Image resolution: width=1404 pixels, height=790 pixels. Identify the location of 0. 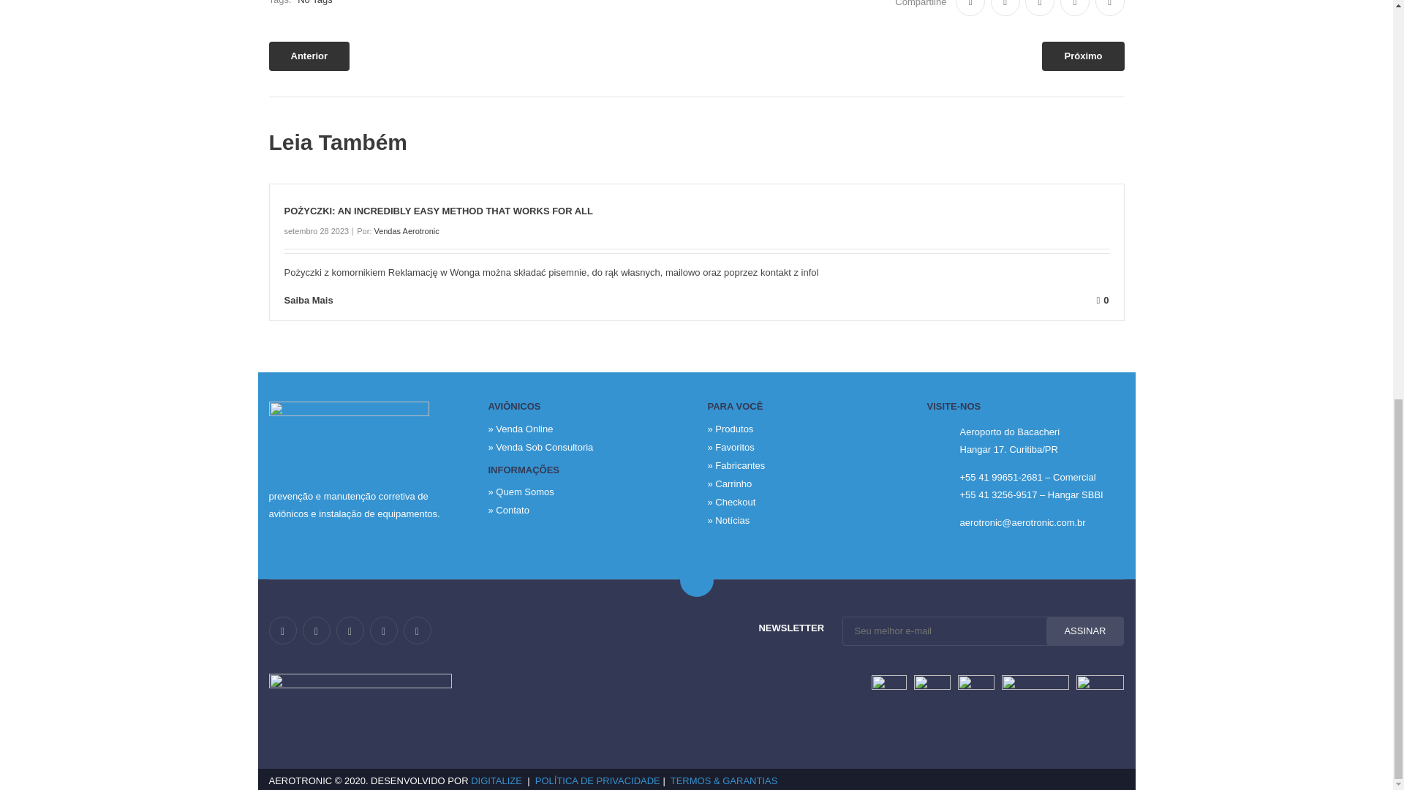
(733, 300).